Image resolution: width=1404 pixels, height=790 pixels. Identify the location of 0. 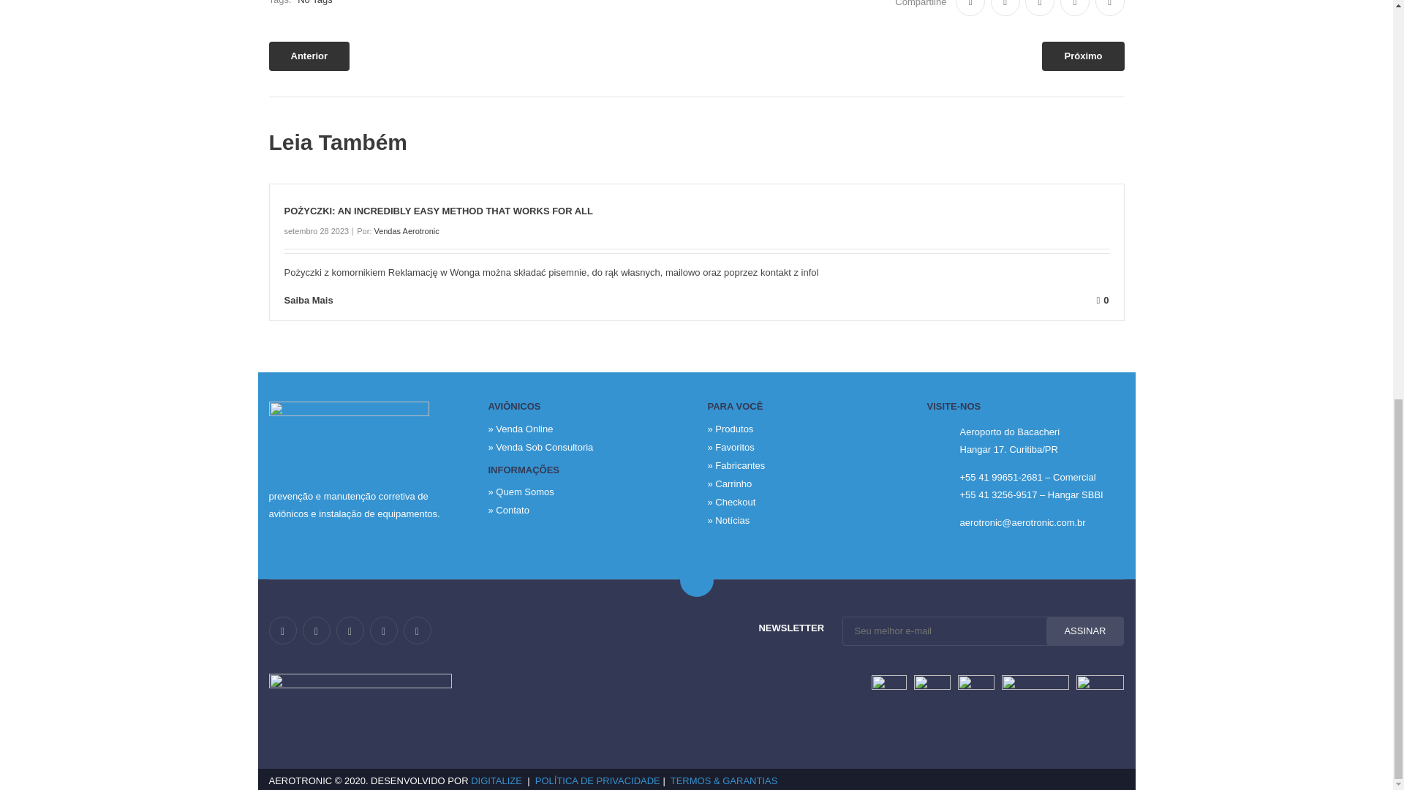
(733, 300).